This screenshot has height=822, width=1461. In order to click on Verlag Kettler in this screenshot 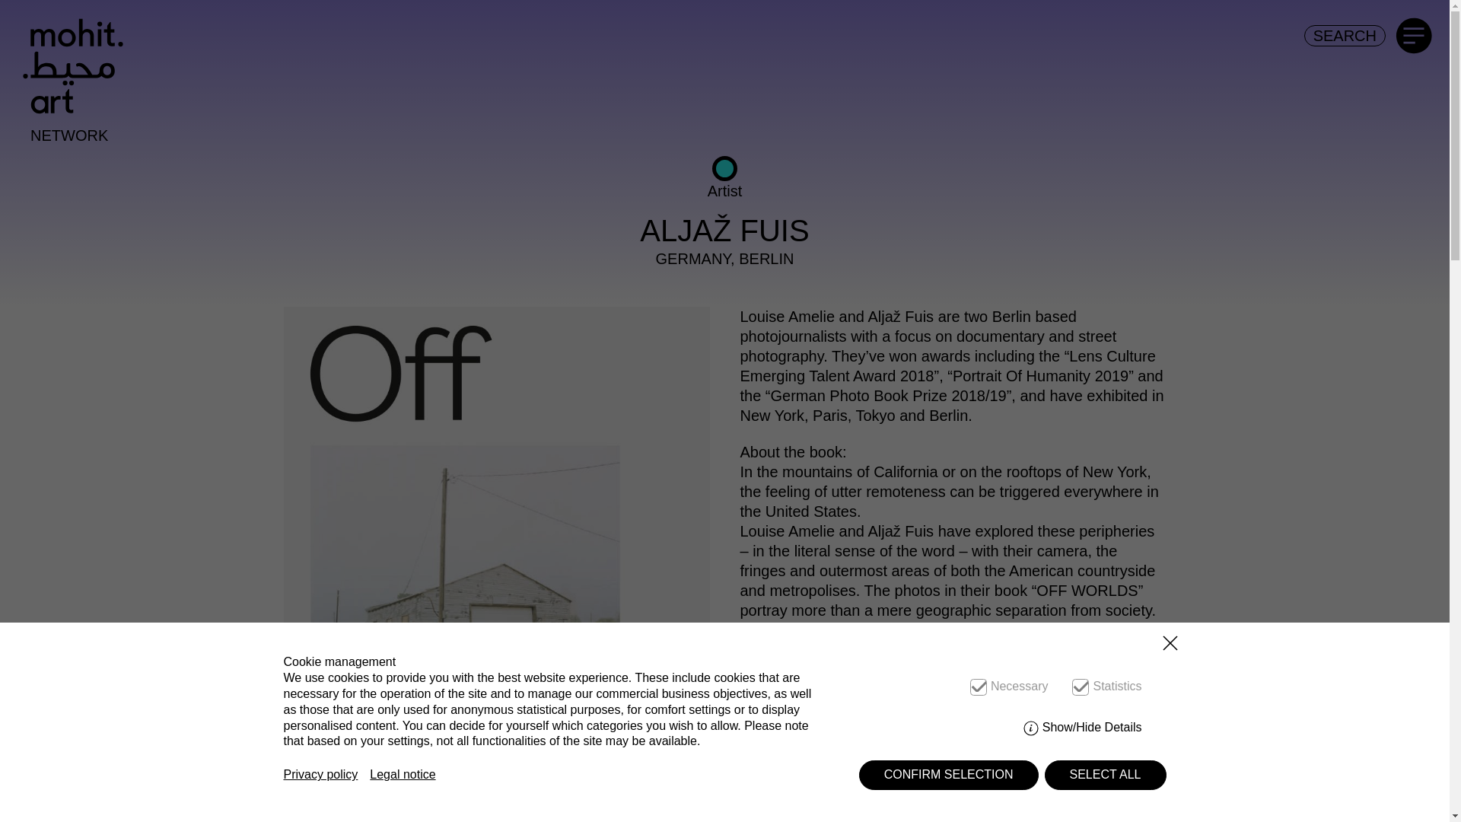, I will do `click(857, 766)`.